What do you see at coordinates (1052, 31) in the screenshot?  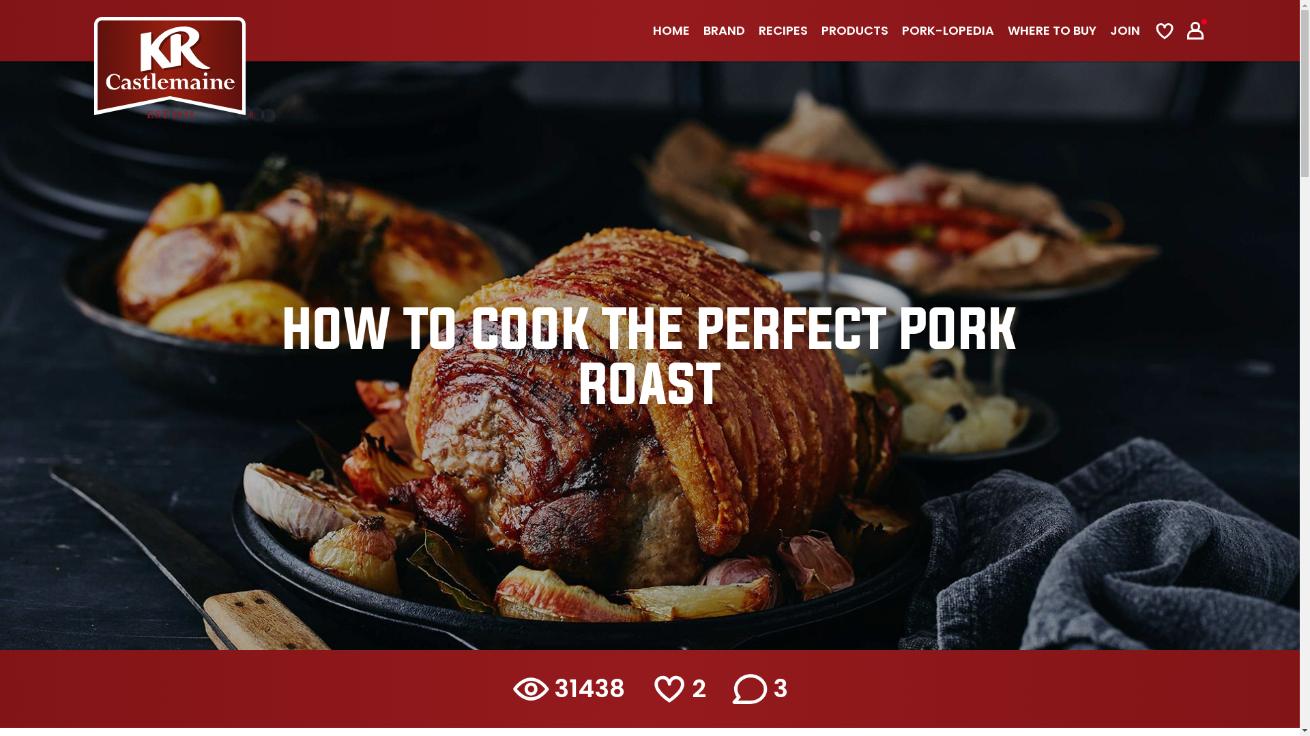 I see `WHERE TO BUY` at bounding box center [1052, 31].